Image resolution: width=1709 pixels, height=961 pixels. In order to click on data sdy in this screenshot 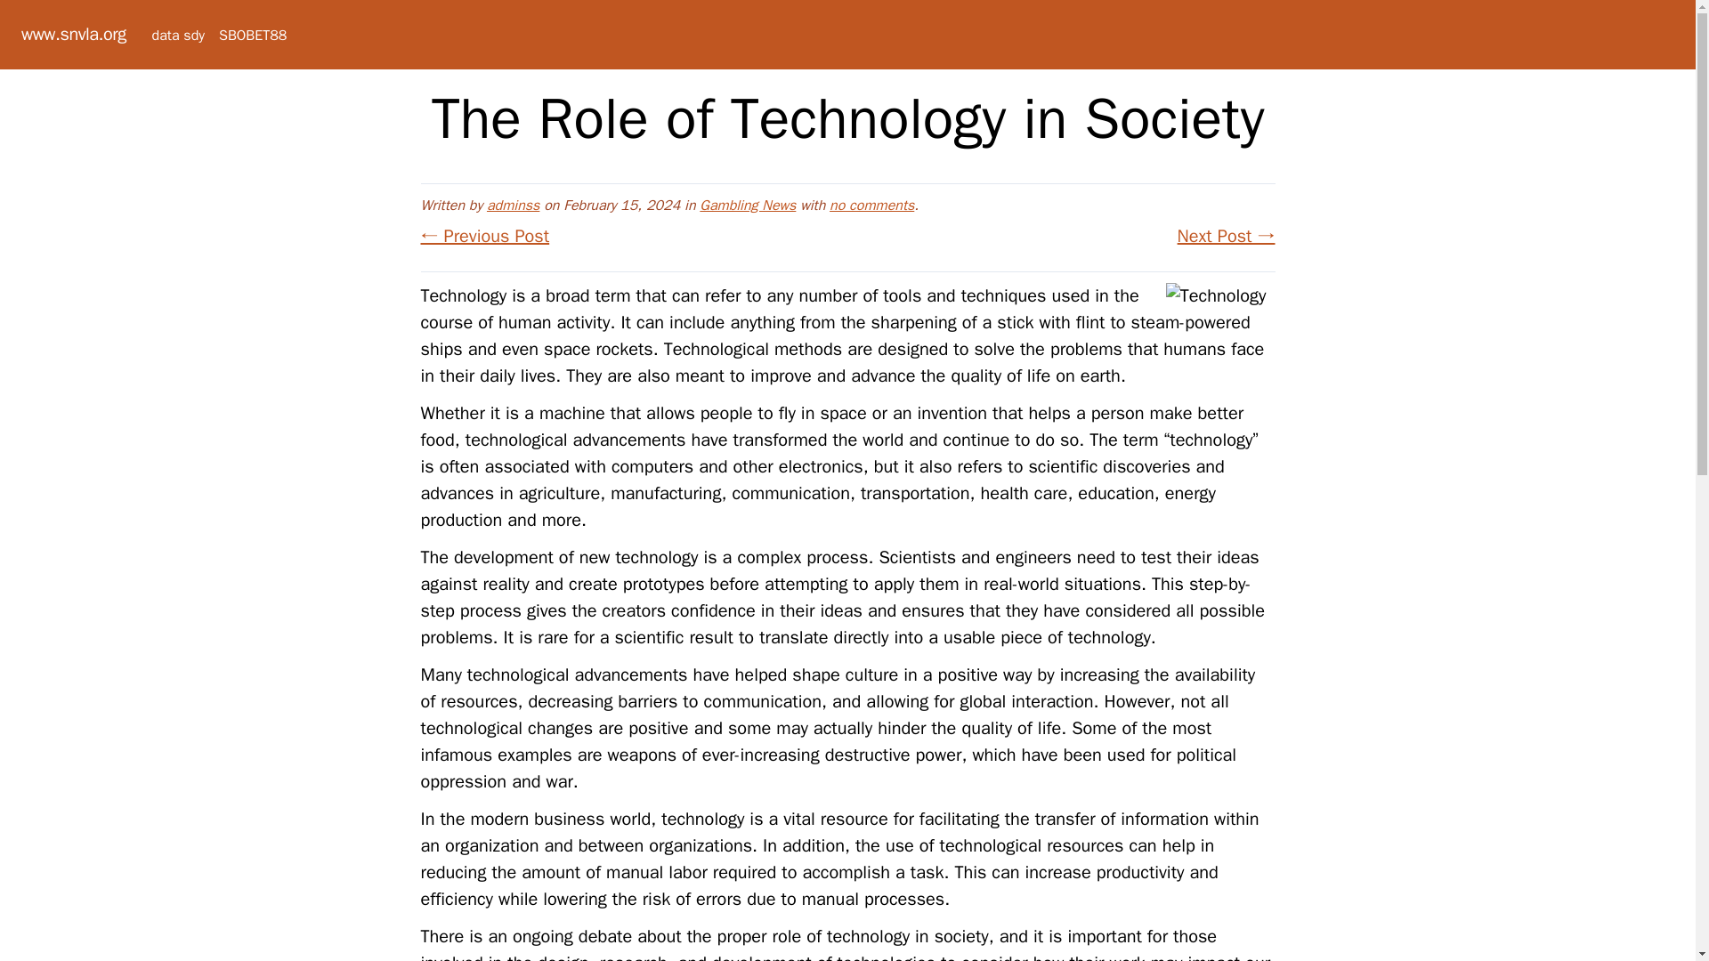, I will do `click(178, 36)`.